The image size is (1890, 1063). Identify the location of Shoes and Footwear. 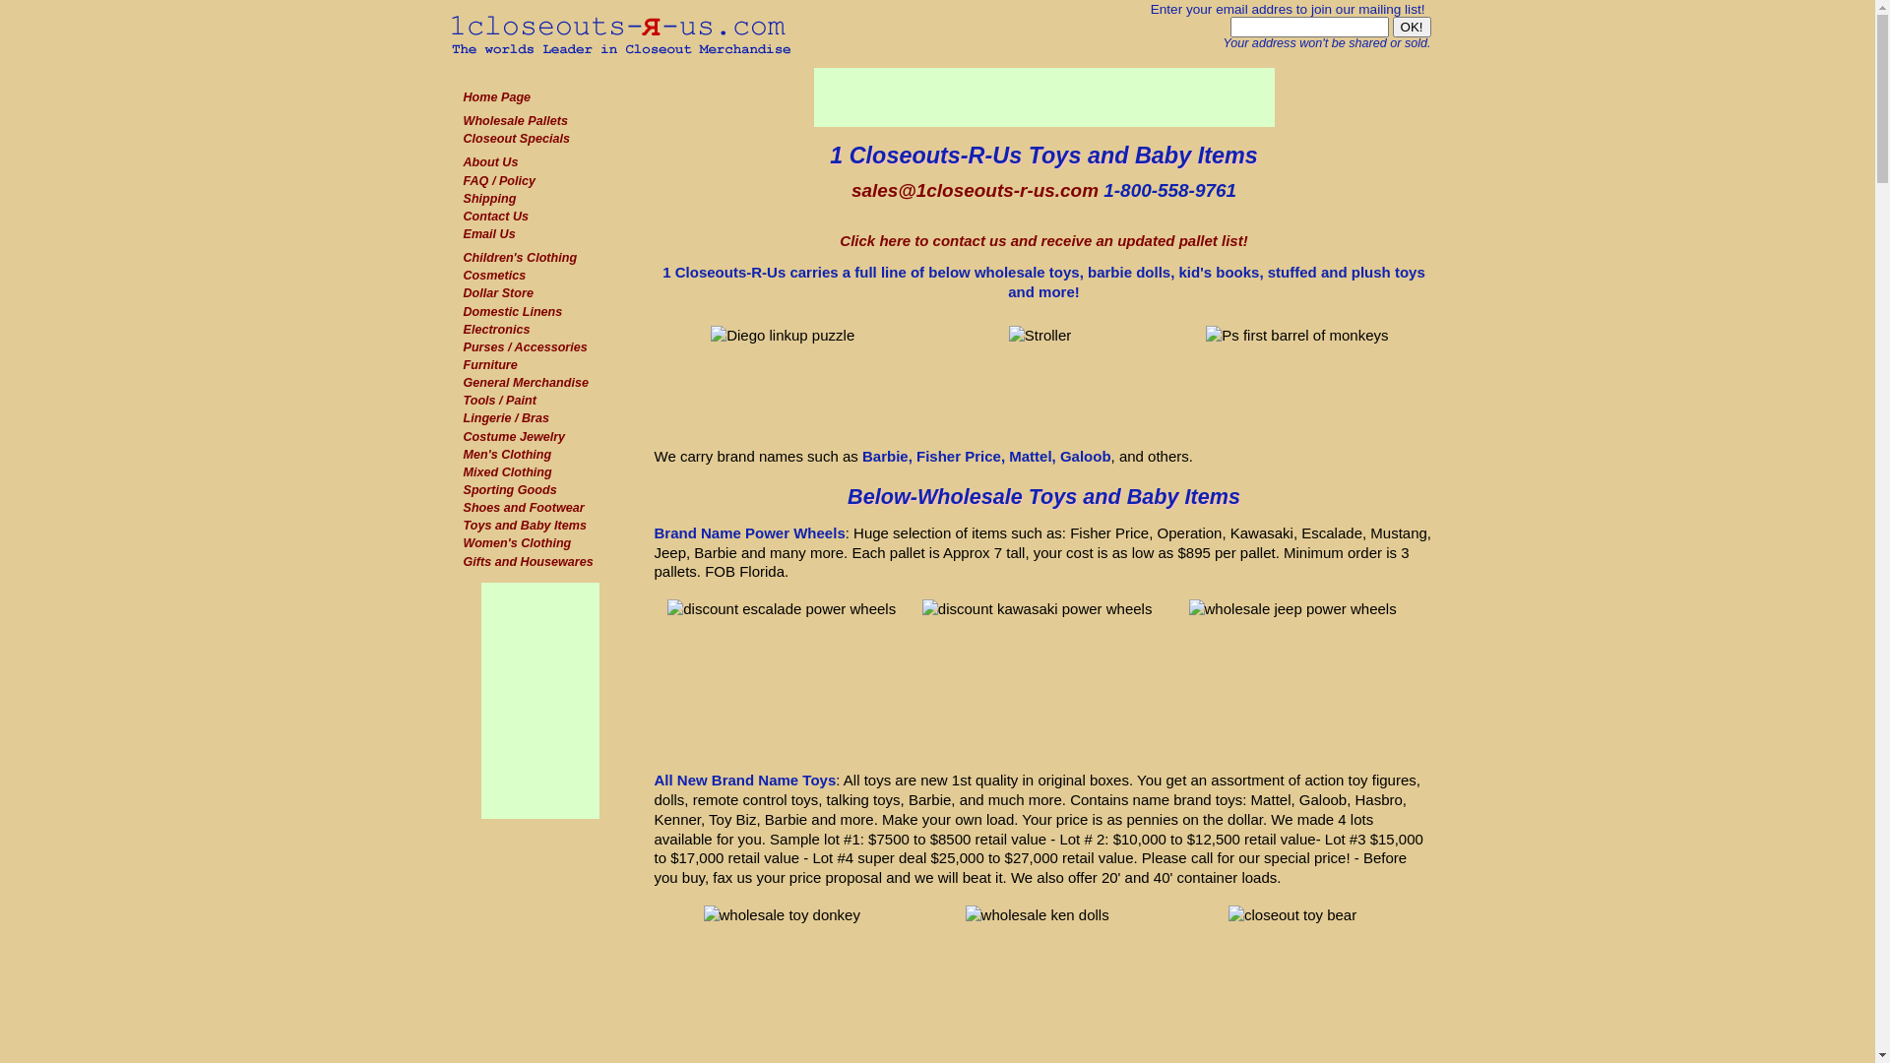
(524, 508).